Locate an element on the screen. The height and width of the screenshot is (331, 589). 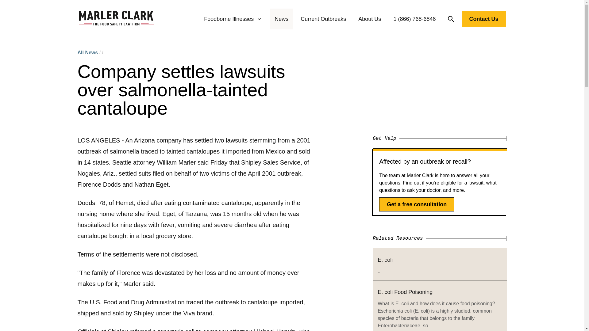
Contact Us is located at coordinates (483, 20).